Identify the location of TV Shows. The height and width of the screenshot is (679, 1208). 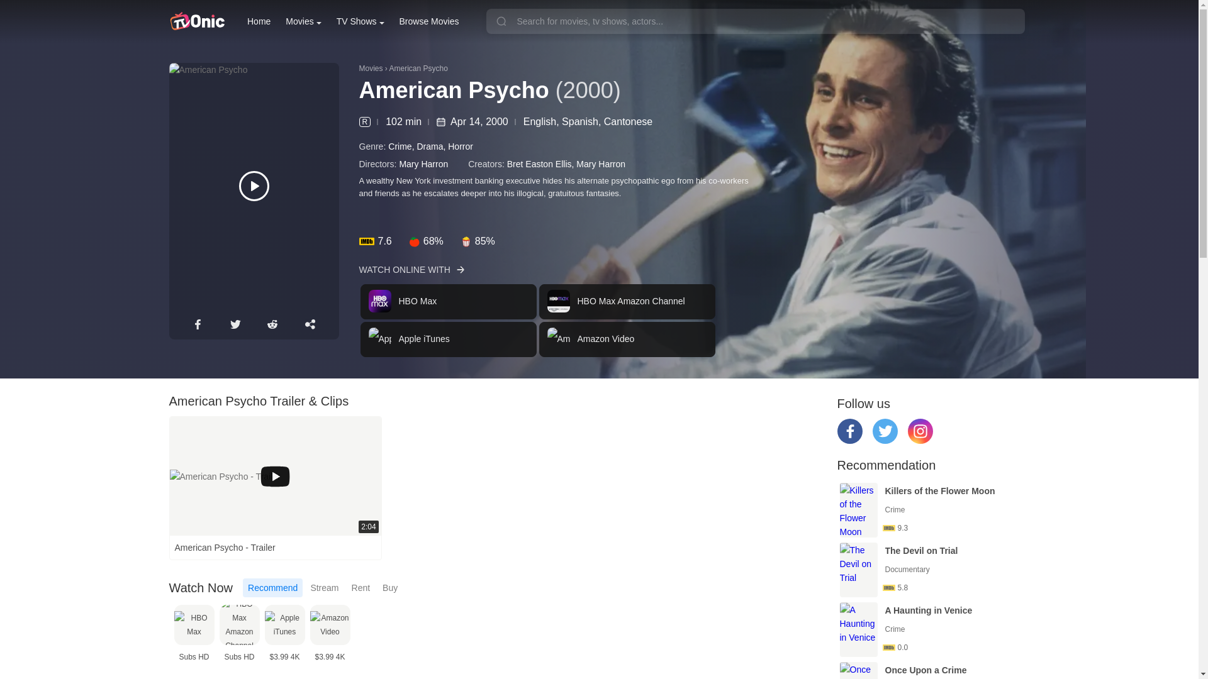
(360, 21).